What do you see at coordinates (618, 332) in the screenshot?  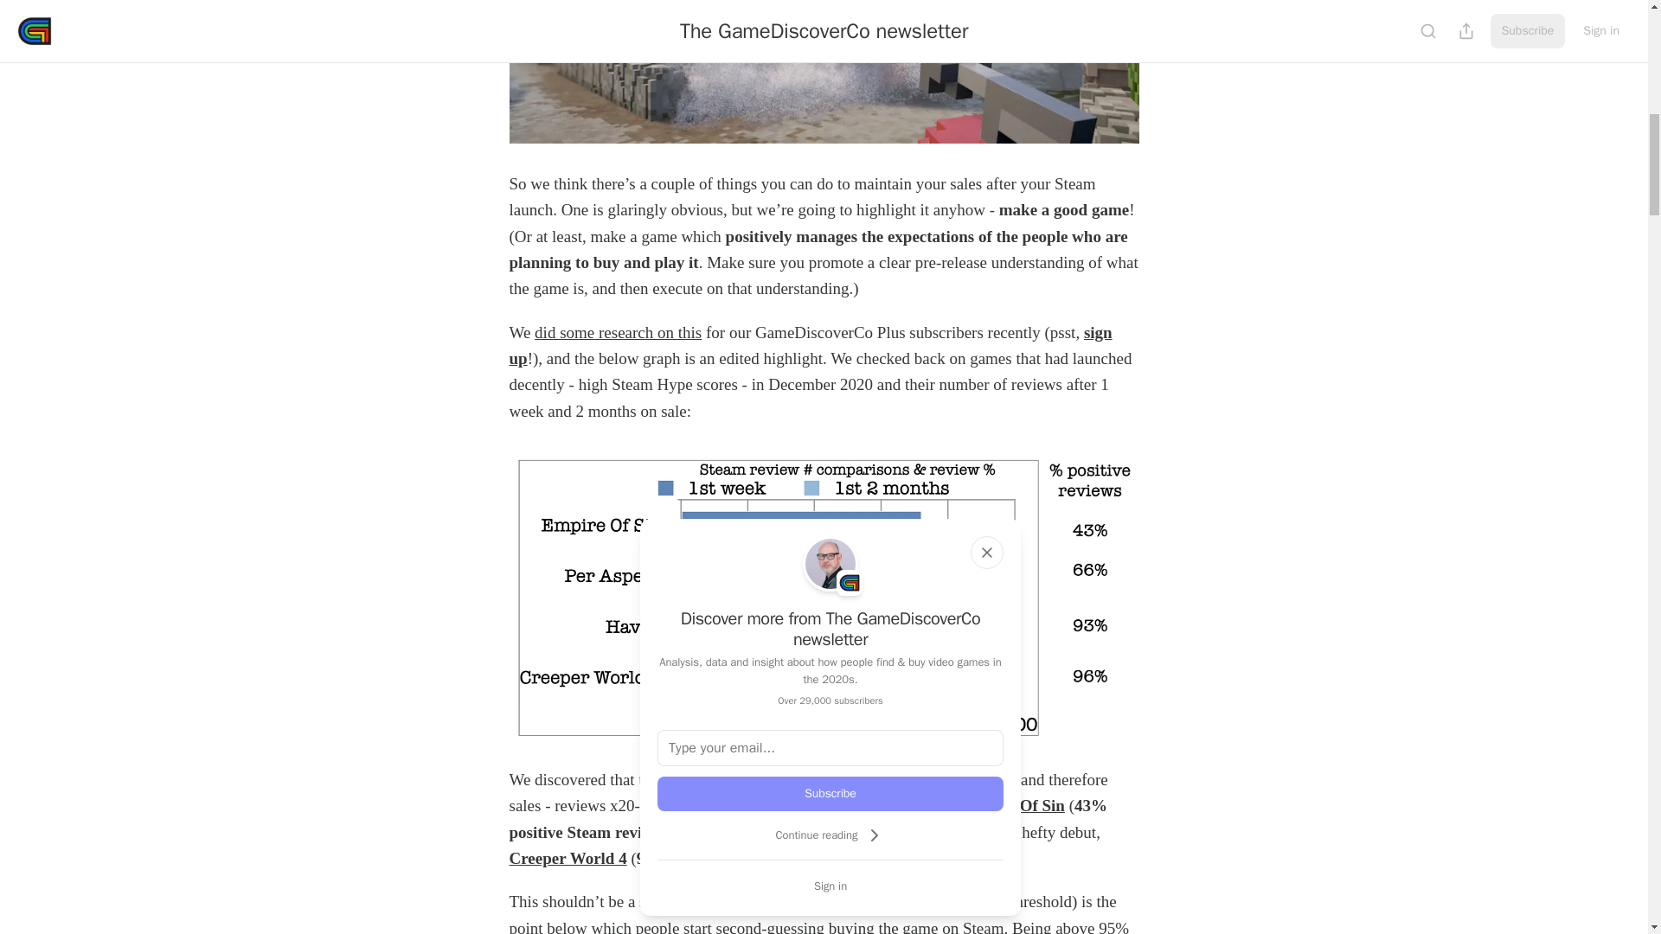 I see `did some research on this` at bounding box center [618, 332].